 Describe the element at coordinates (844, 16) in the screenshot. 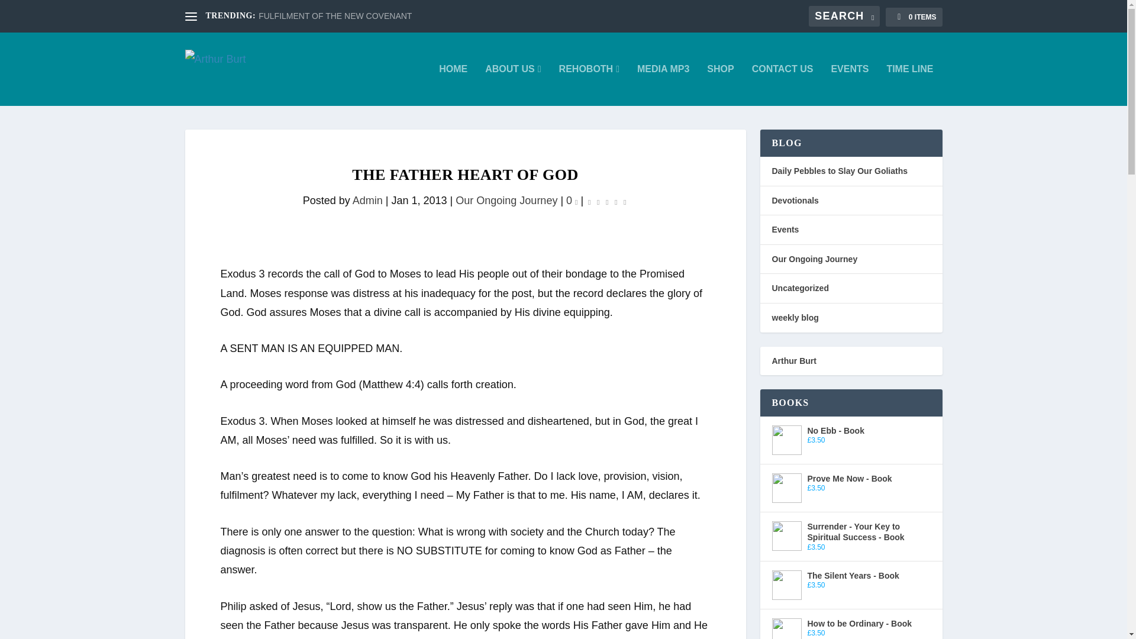

I see `Search for:` at that location.